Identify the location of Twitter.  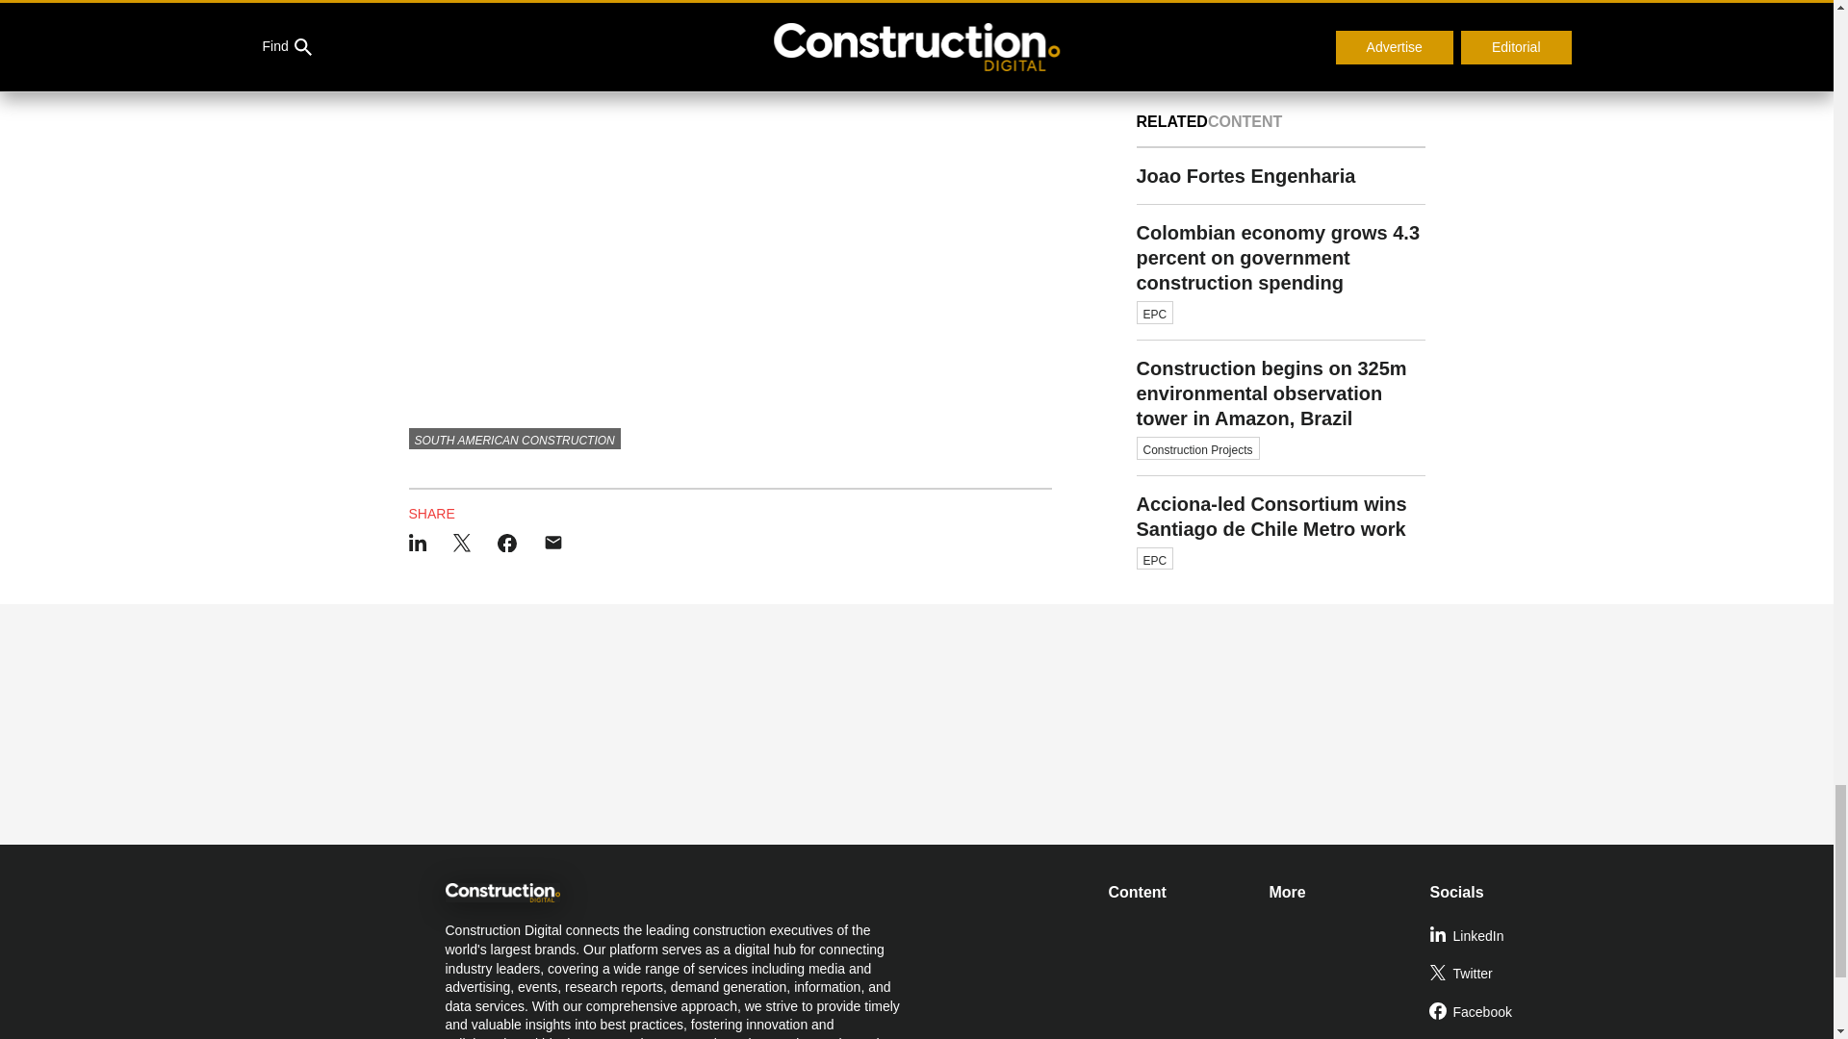
(1501, 974).